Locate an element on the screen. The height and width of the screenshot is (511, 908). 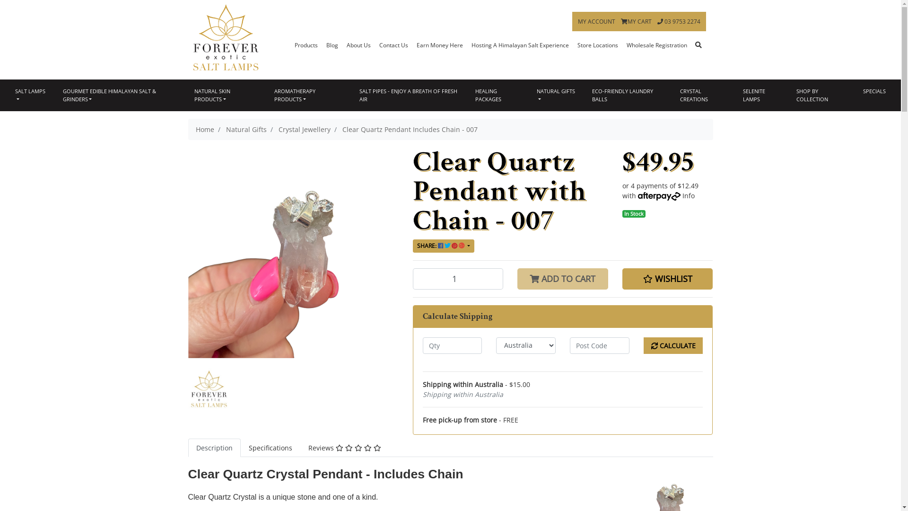
Hosting A Himalayan Salt Experience is located at coordinates (520, 45).